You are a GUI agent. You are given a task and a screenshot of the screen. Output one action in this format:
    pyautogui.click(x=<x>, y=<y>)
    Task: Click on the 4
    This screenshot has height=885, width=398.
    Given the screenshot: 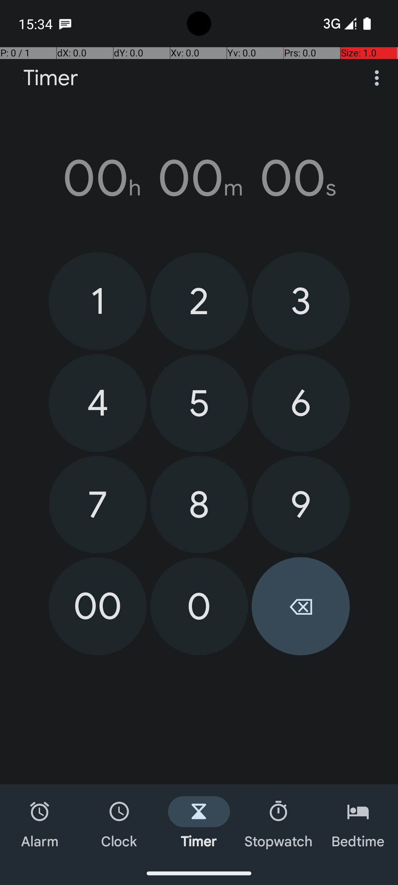 What is the action you would take?
    pyautogui.click(x=98, y=403)
    